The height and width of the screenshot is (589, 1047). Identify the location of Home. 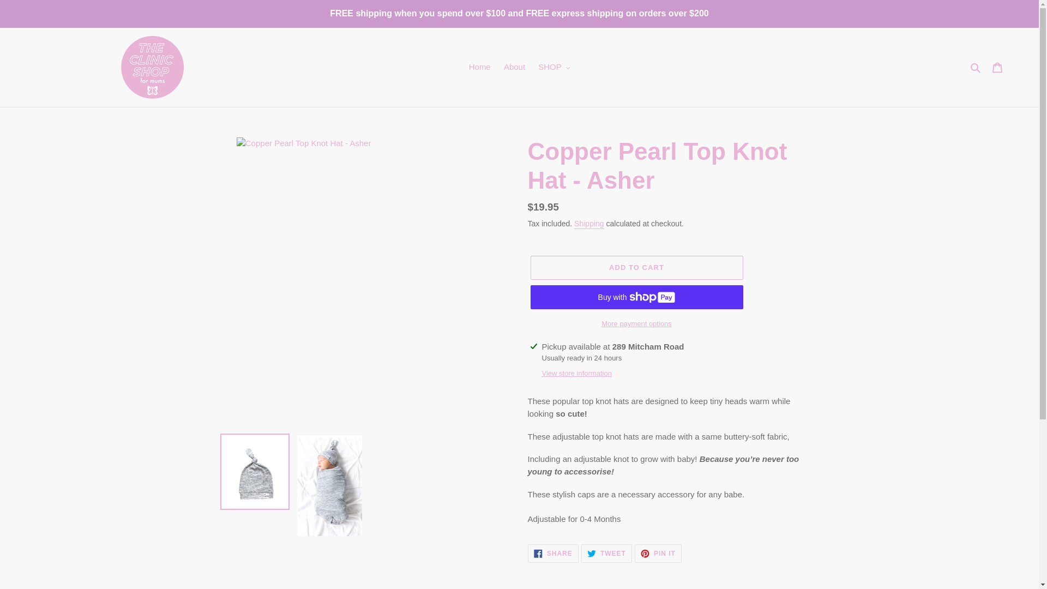
(480, 68).